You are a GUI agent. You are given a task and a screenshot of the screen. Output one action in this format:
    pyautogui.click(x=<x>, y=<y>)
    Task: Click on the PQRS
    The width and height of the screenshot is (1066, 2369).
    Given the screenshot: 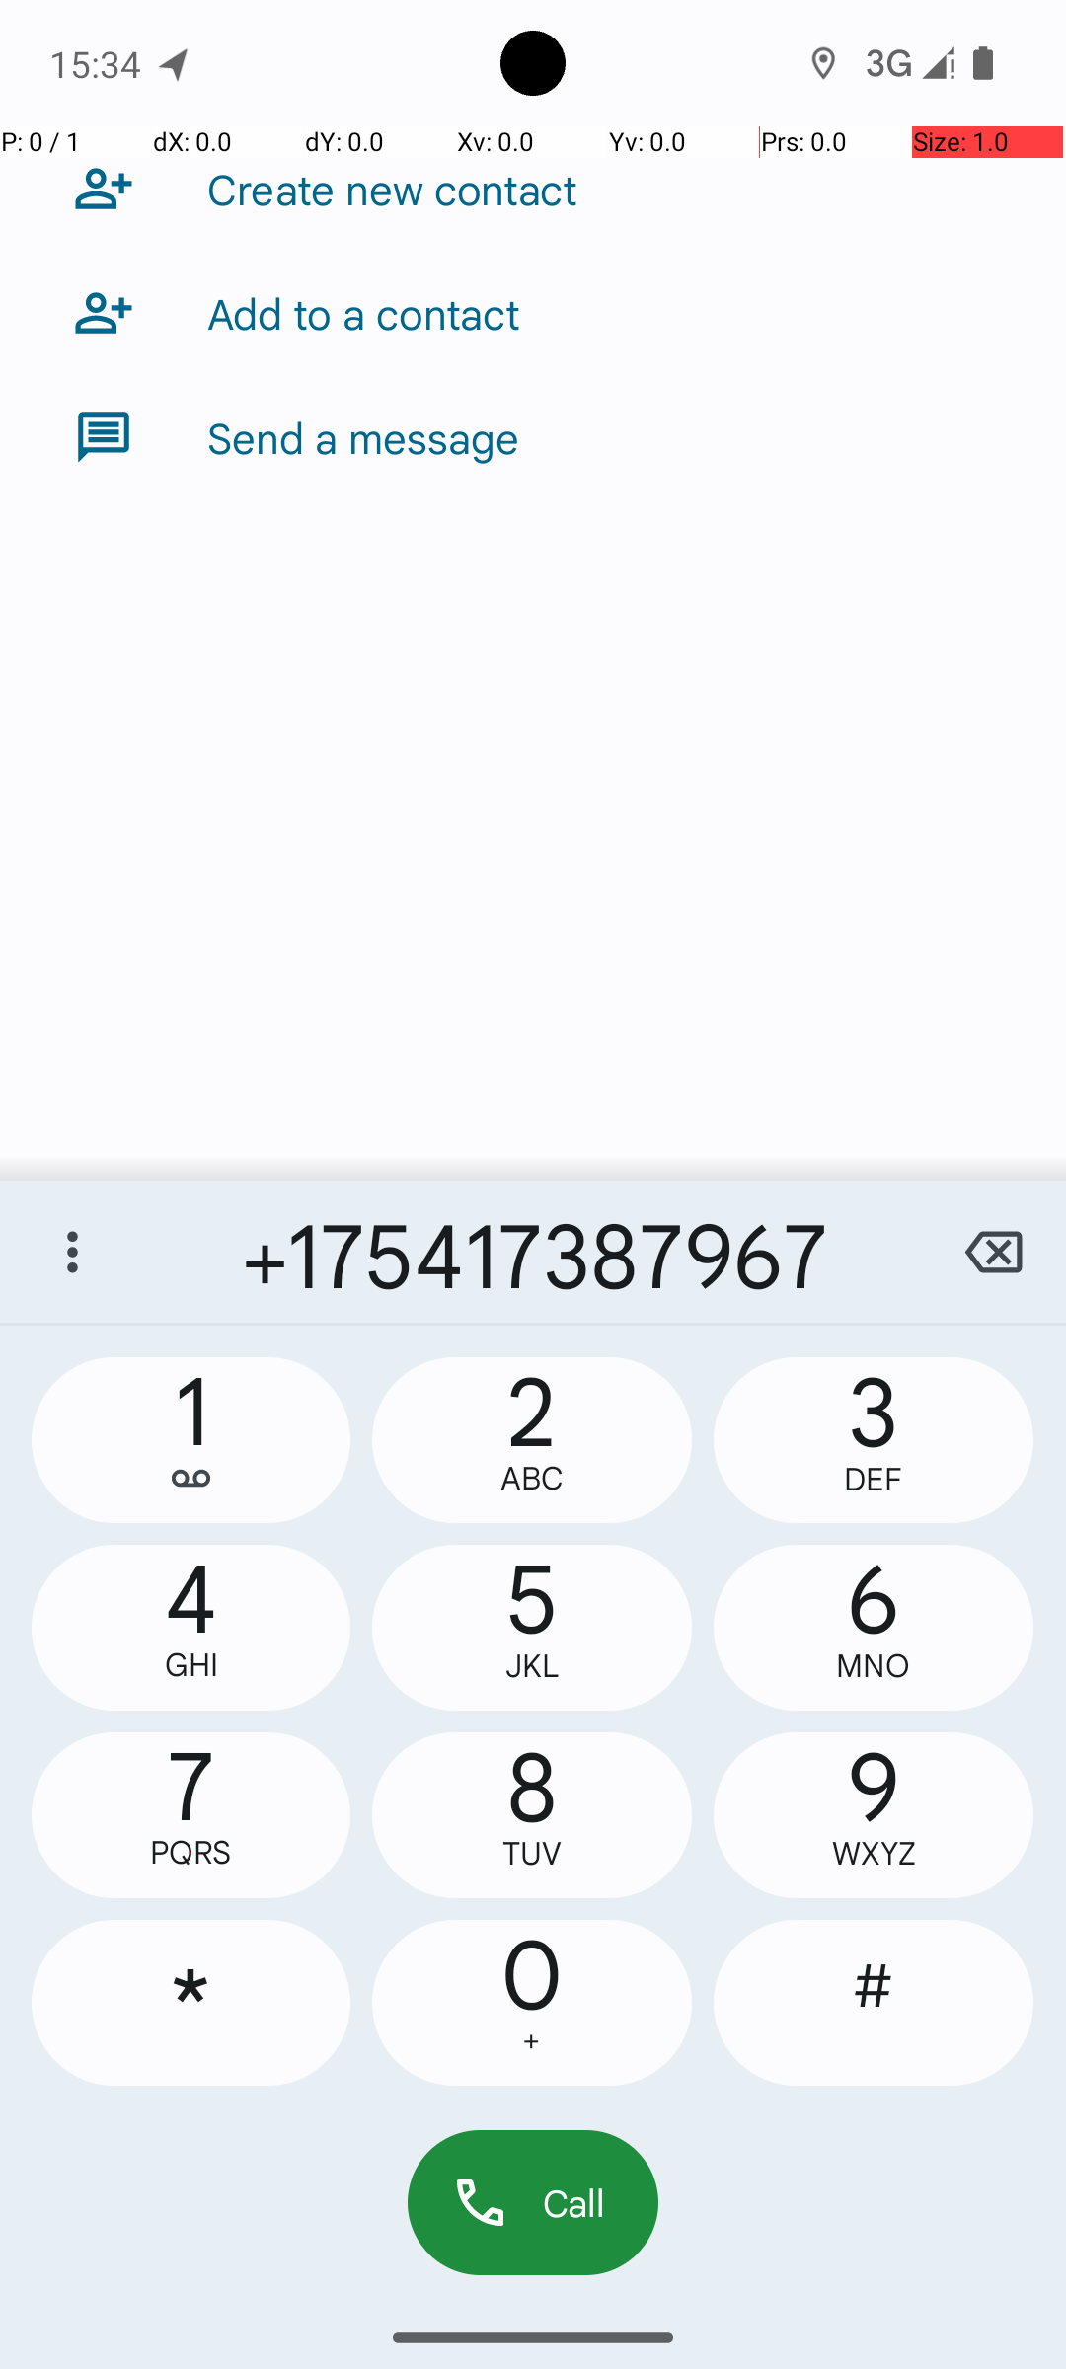 What is the action you would take?
    pyautogui.click(x=191, y=1852)
    